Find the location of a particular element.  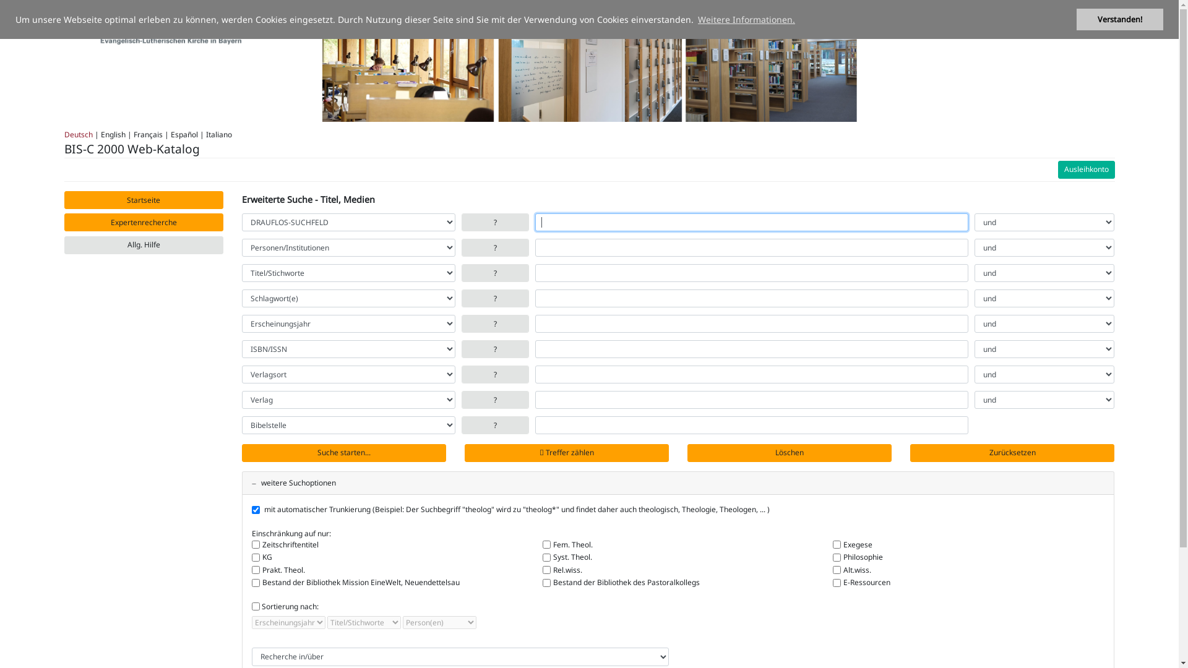

Geben Sie hier Ihre Suchanfrage ein is located at coordinates (752, 247).